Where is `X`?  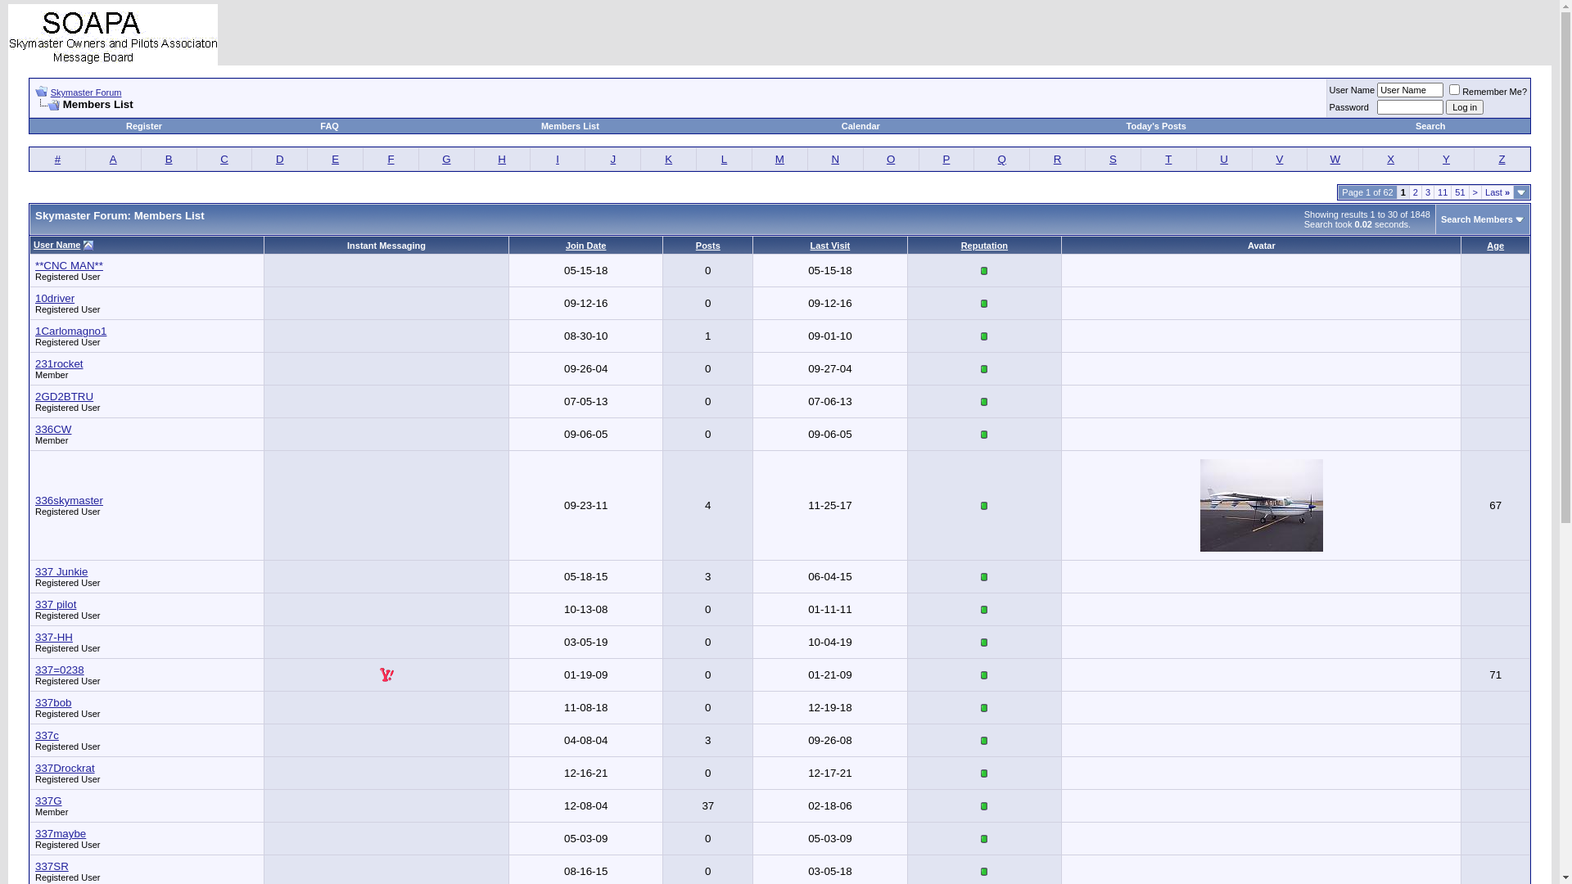 X is located at coordinates (1390, 159).